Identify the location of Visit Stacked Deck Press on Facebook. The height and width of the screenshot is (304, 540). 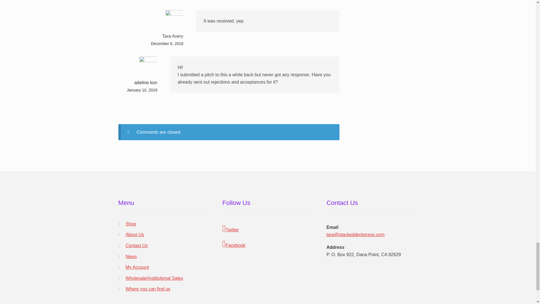
(268, 244).